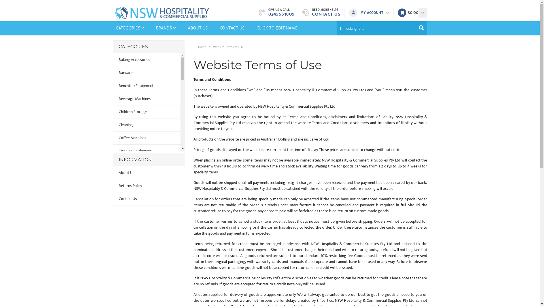  Describe the element at coordinates (146, 216) in the screenshot. I see `Drinkware Melamine` at that location.